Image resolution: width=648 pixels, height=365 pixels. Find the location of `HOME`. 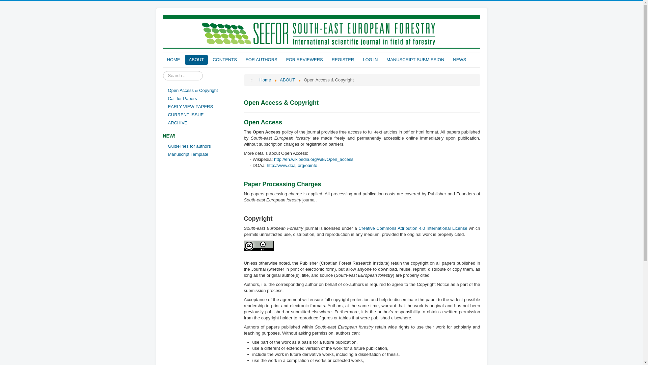

HOME is located at coordinates (173, 60).